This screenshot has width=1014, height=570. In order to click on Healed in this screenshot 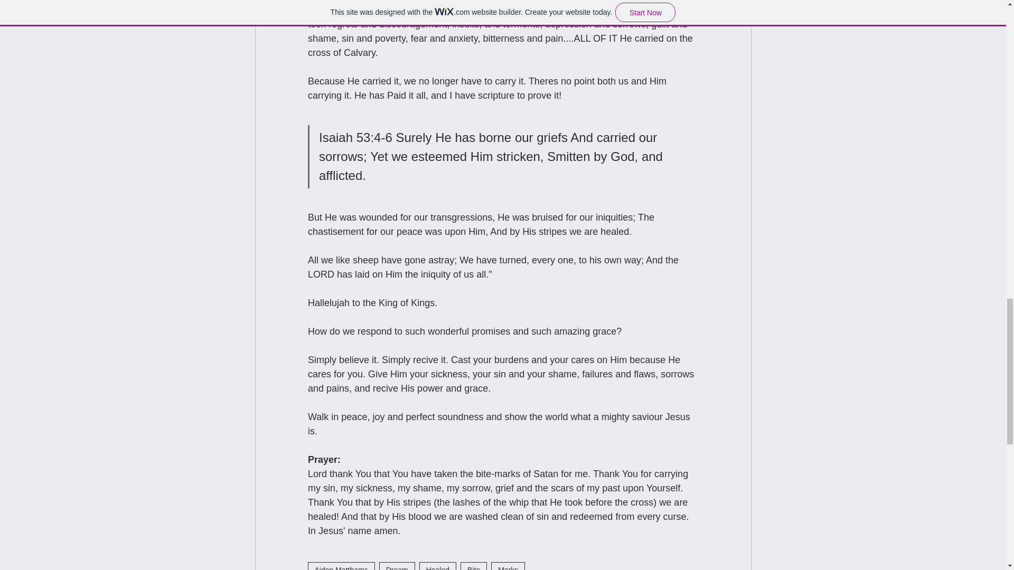, I will do `click(438, 566)`.